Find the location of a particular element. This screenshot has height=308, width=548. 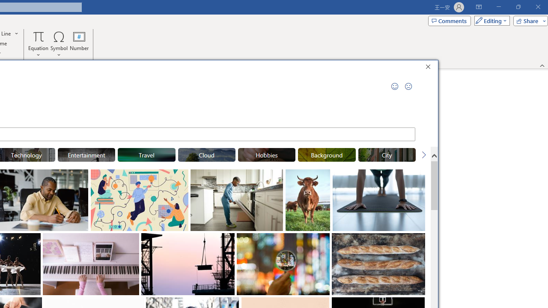

Number... is located at coordinates (79, 44).